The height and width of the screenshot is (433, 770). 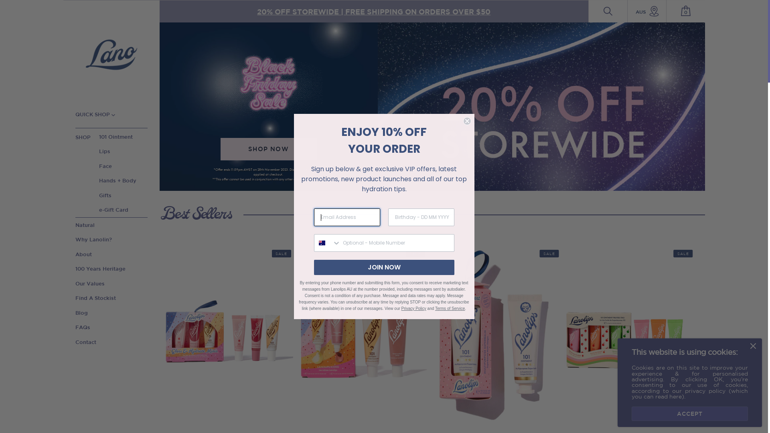 I want to click on AUS, so click(x=647, y=11).